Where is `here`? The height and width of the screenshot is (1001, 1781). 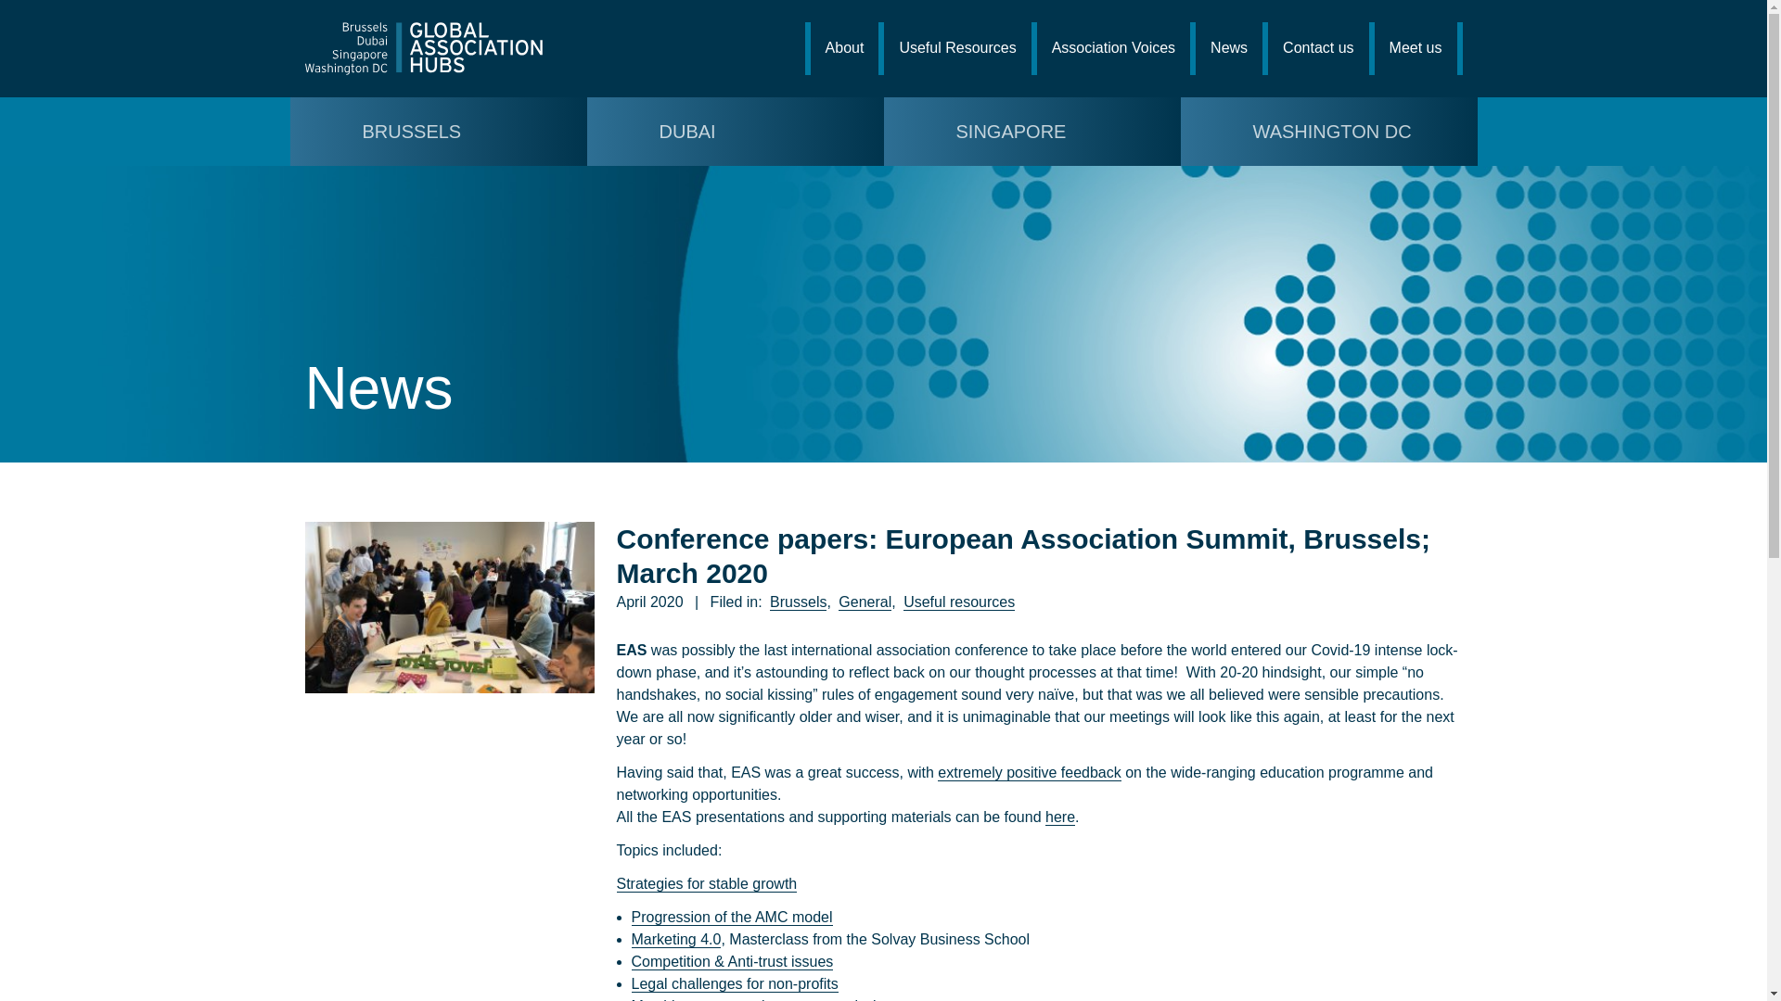
here is located at coordinates (1060, 817).